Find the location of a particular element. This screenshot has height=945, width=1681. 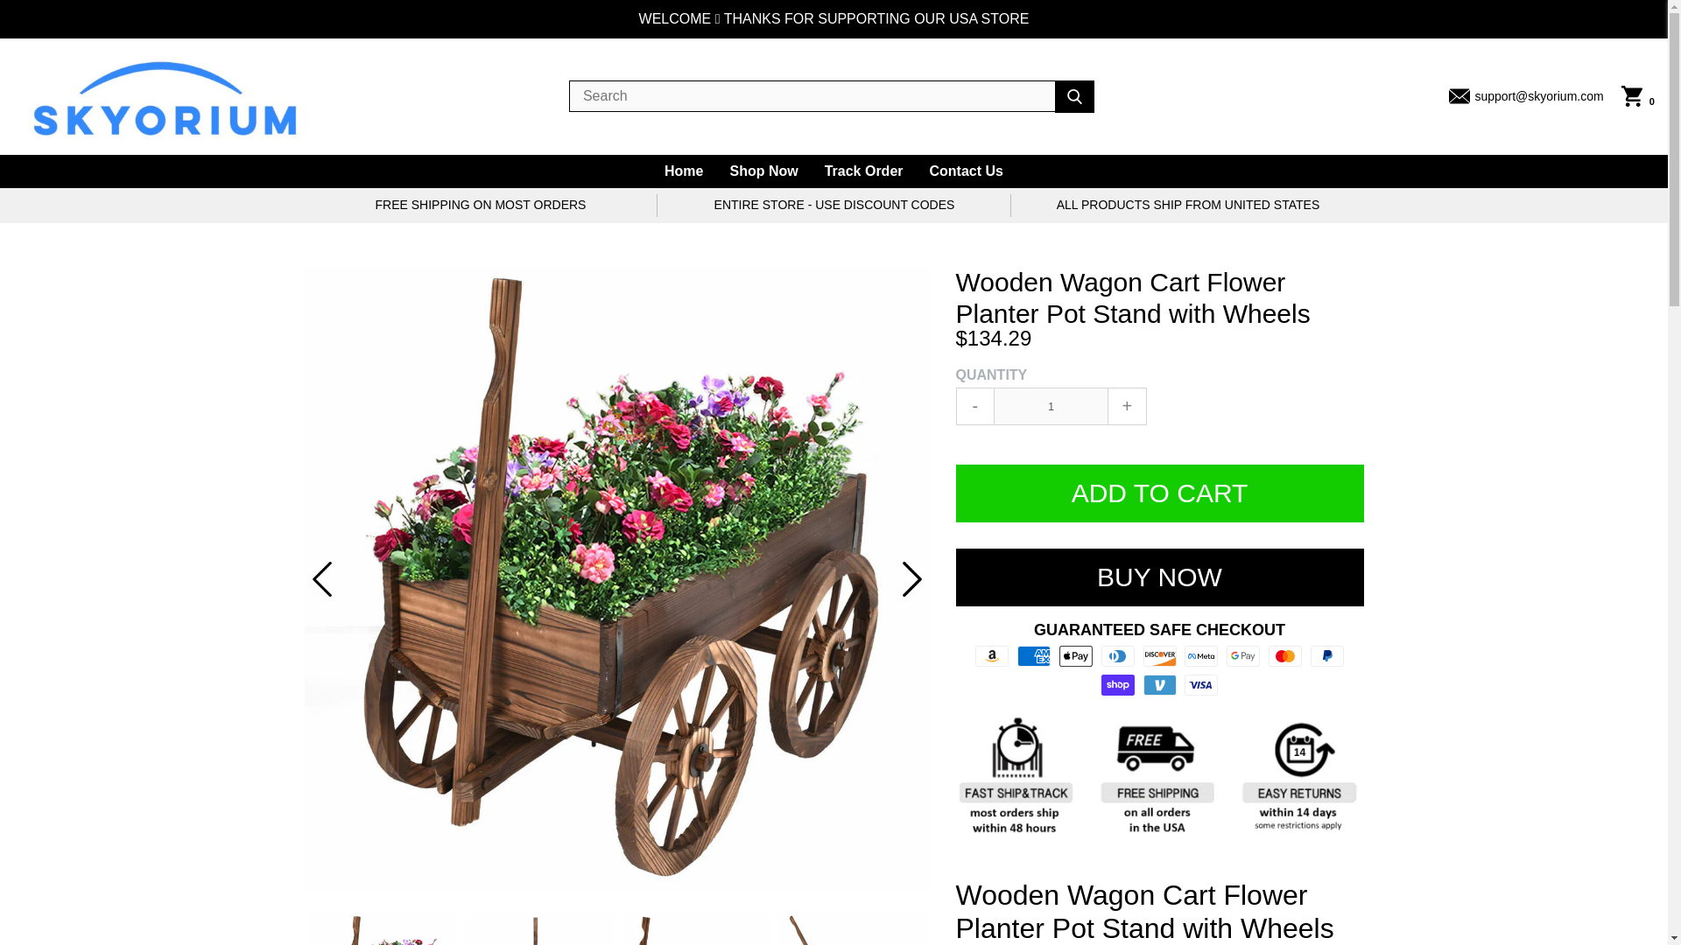

Contact Us is located at coordinates (967, 171).